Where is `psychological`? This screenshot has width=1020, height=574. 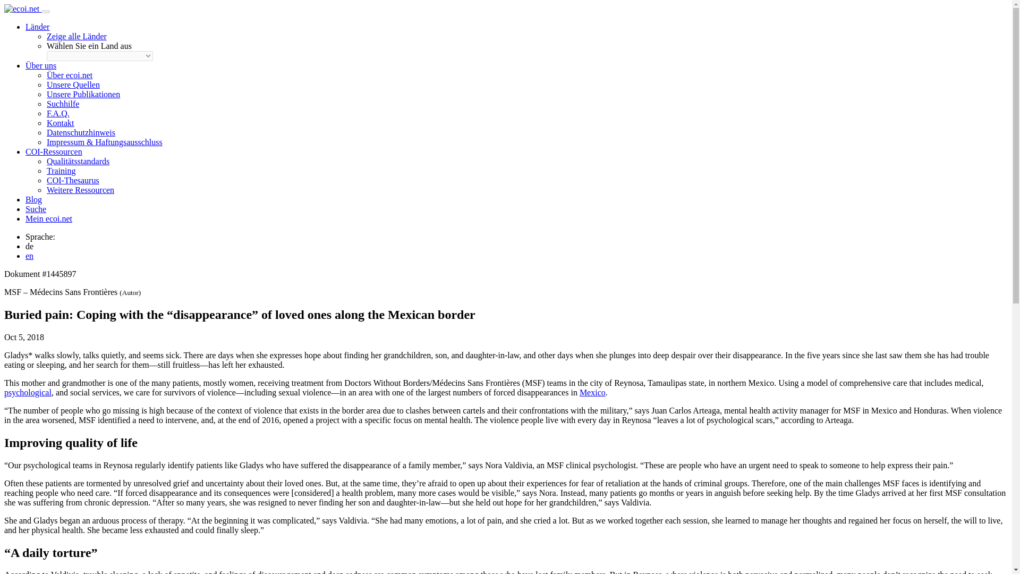 psychological is located at coordinates (28, 392).